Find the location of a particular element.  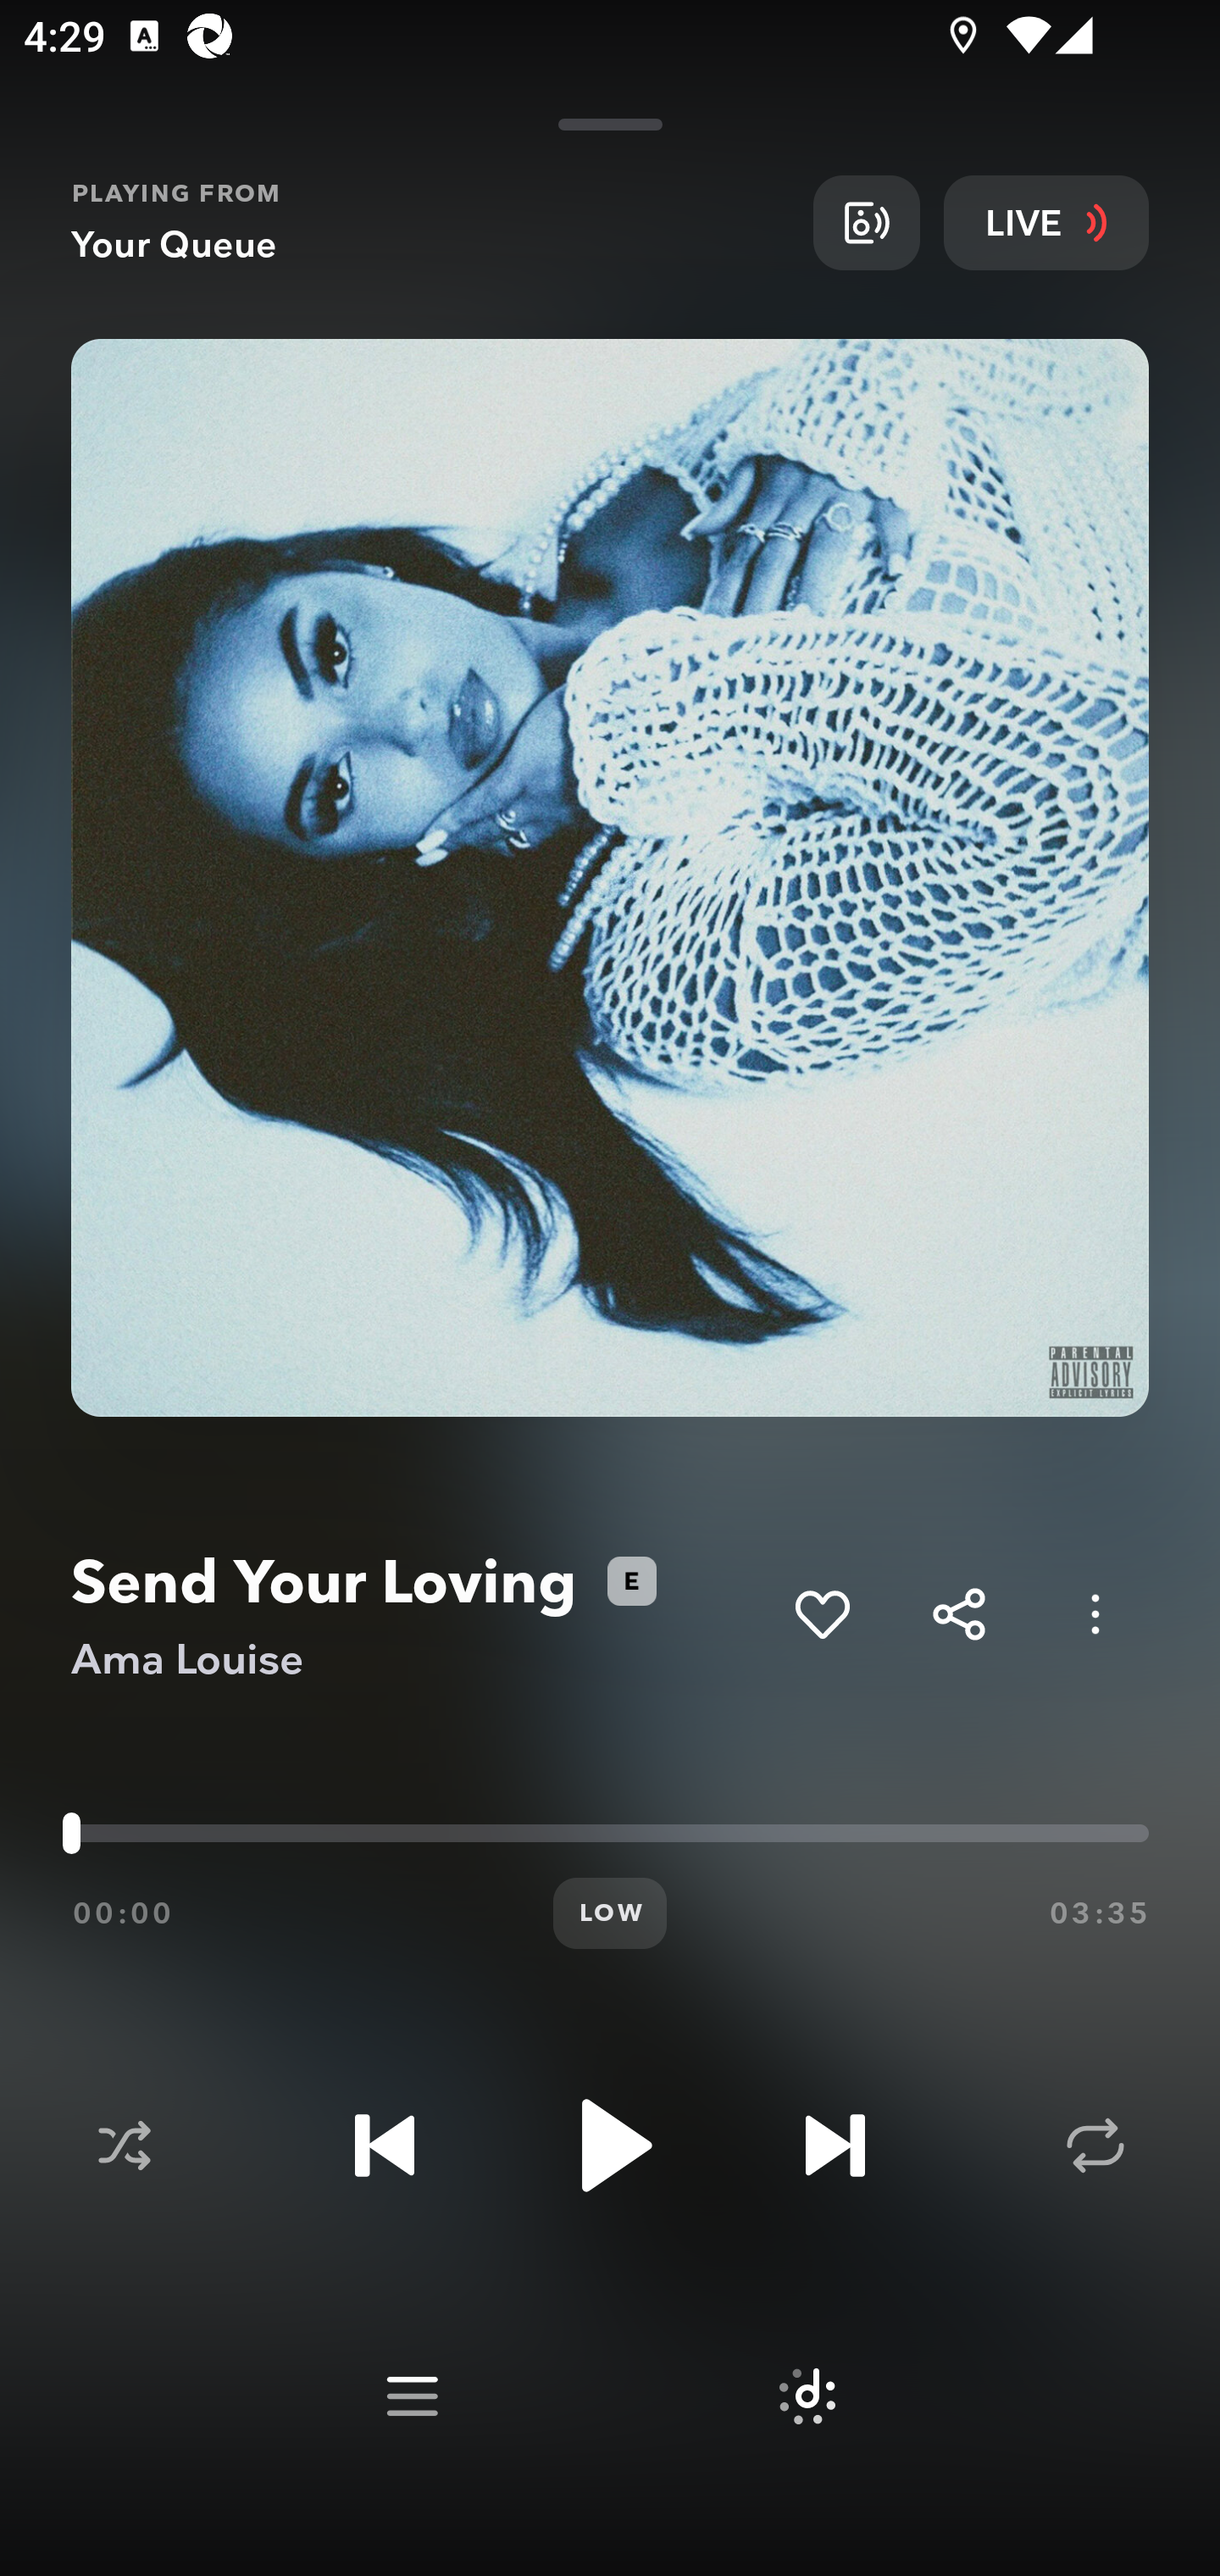

Add to My Collection is located at coordinates (822, 1613).